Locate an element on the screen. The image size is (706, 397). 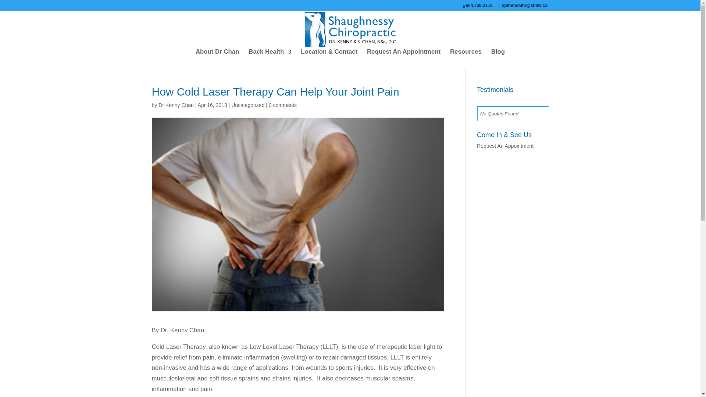
About Dr Chan is located at coordinates (217, 58).